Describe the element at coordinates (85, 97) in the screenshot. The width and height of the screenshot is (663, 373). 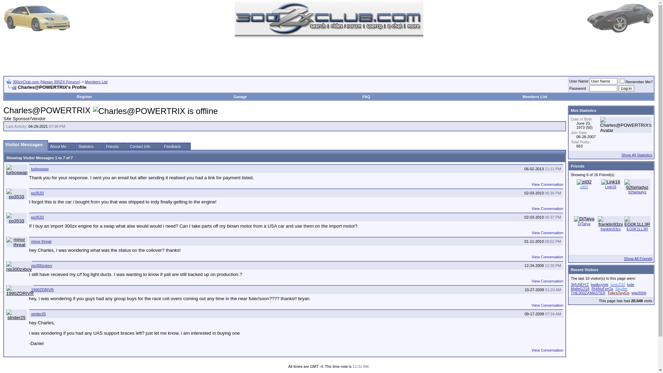
I see `Register` at that location.